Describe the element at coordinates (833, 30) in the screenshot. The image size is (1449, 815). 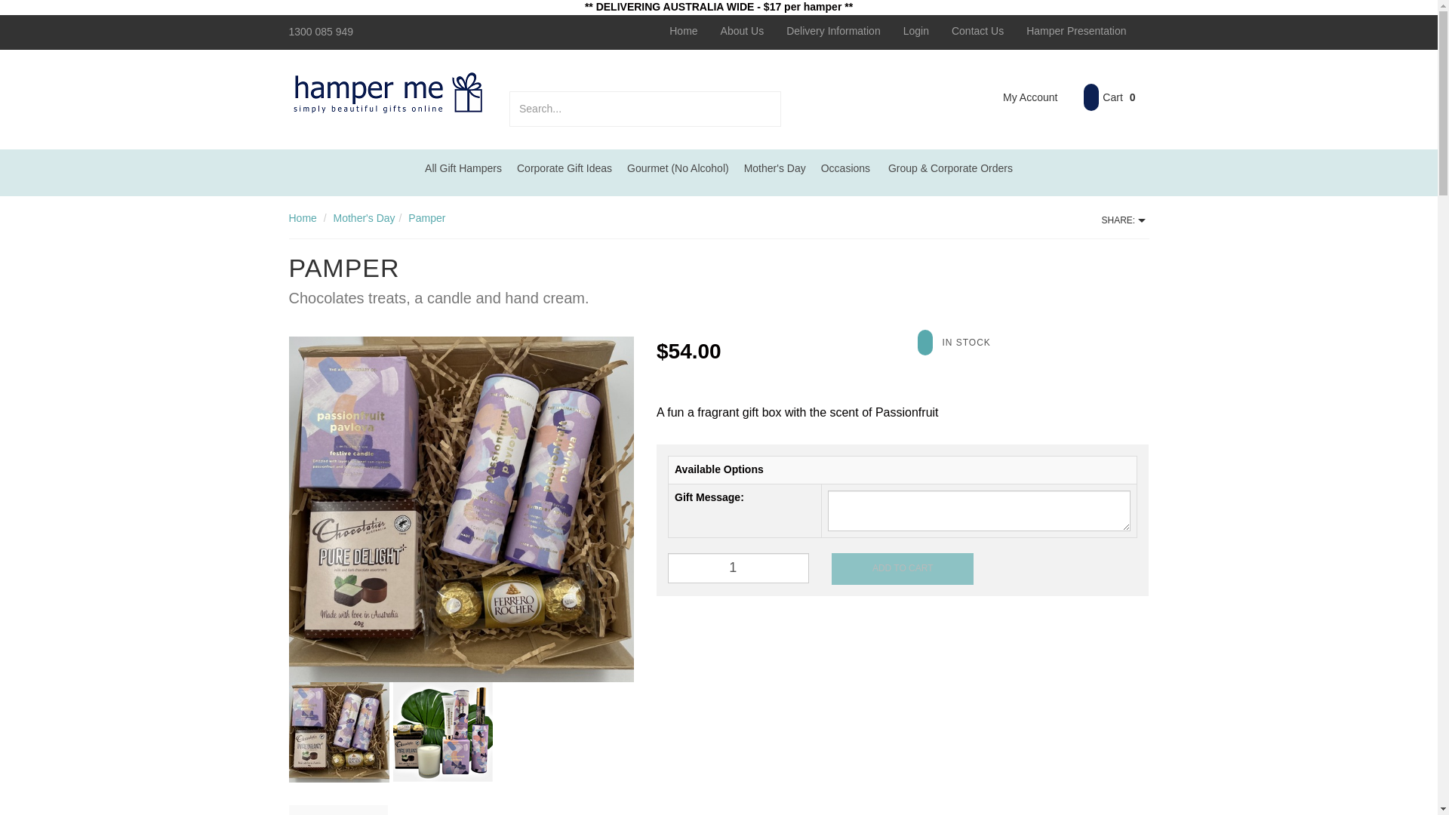
I see `Delivery Information` at that location.